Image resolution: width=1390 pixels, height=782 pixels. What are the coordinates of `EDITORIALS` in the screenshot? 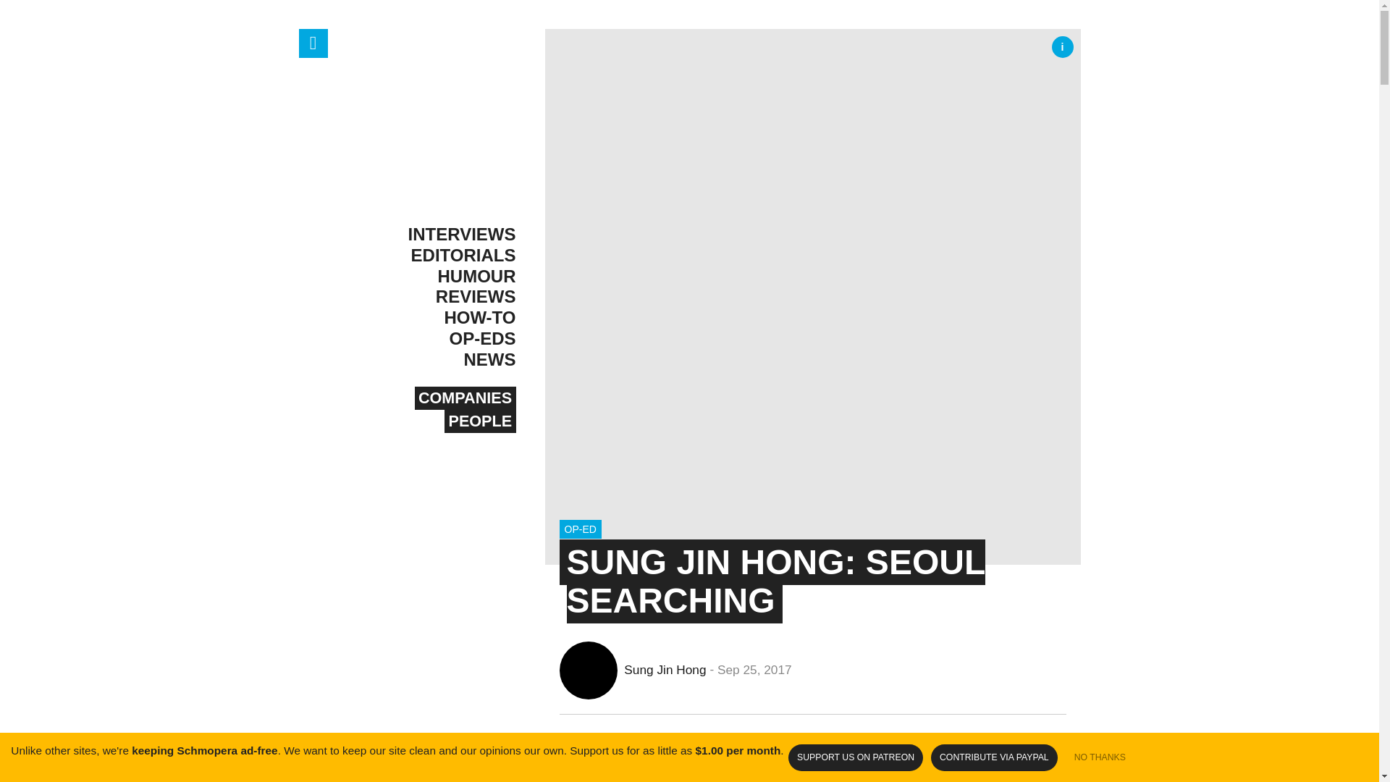 It's located at (425, 256).